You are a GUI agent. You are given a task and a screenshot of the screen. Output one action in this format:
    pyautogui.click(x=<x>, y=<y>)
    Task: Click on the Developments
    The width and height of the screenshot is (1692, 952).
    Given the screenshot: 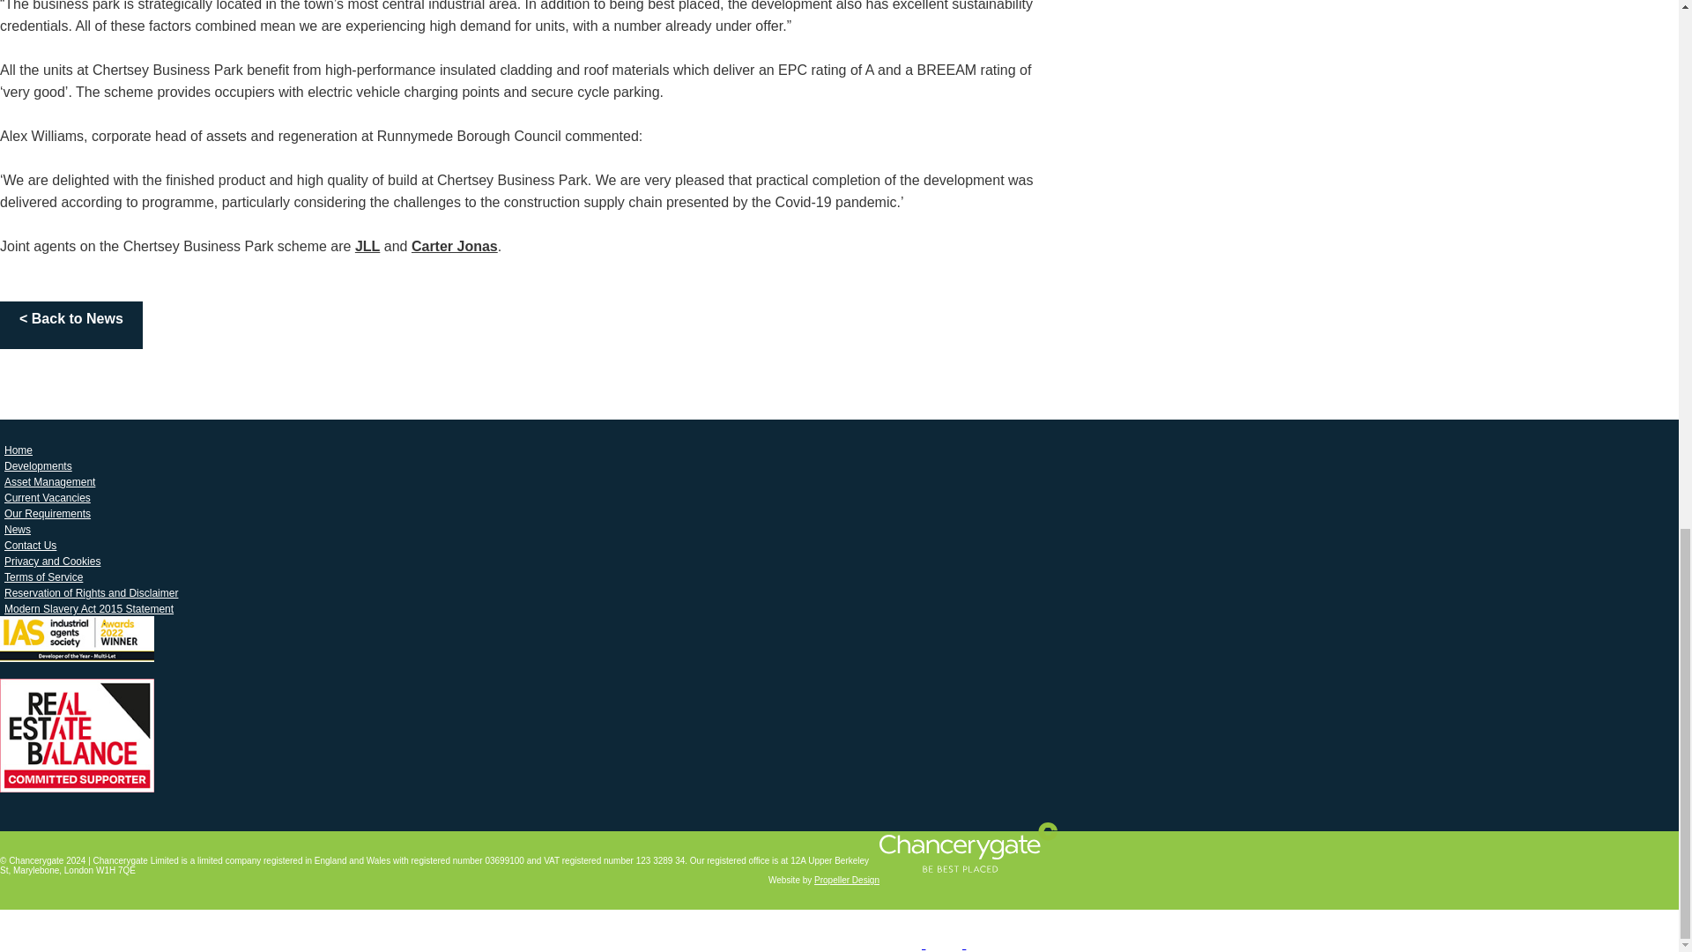 What is the action you would take?
    pyautogui.click(x=38, y=466)
    